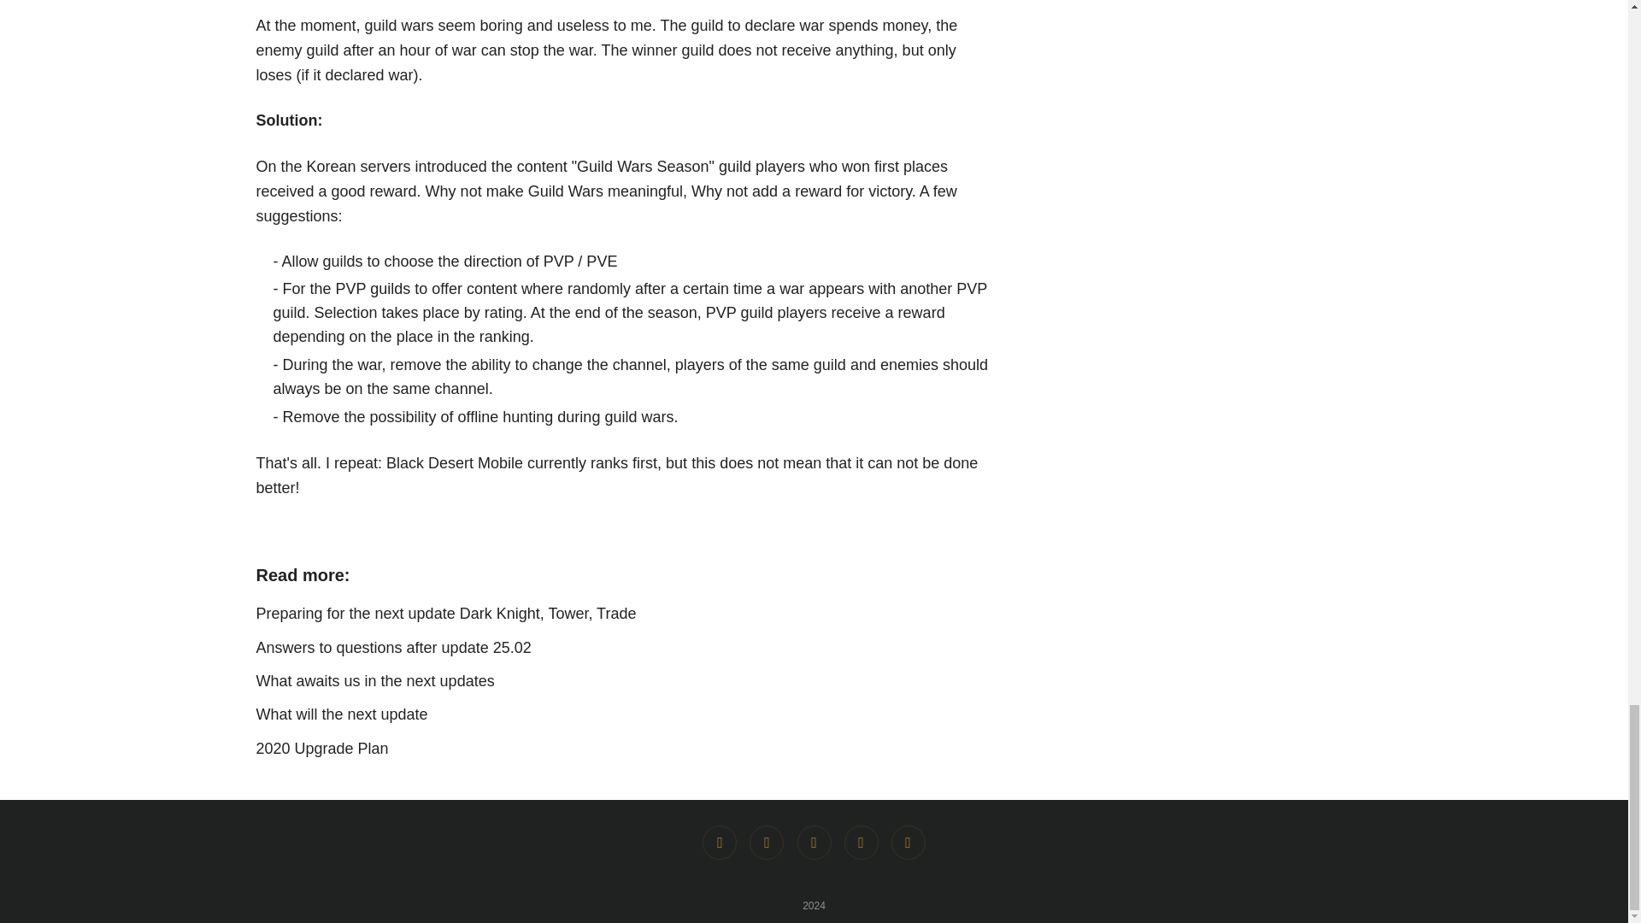  What do you see at coordinates (446, 614) in the screenshot?
I see `Preparing for the next update Dark Knight, Tower, Trade` at bounding box center [446, 614].